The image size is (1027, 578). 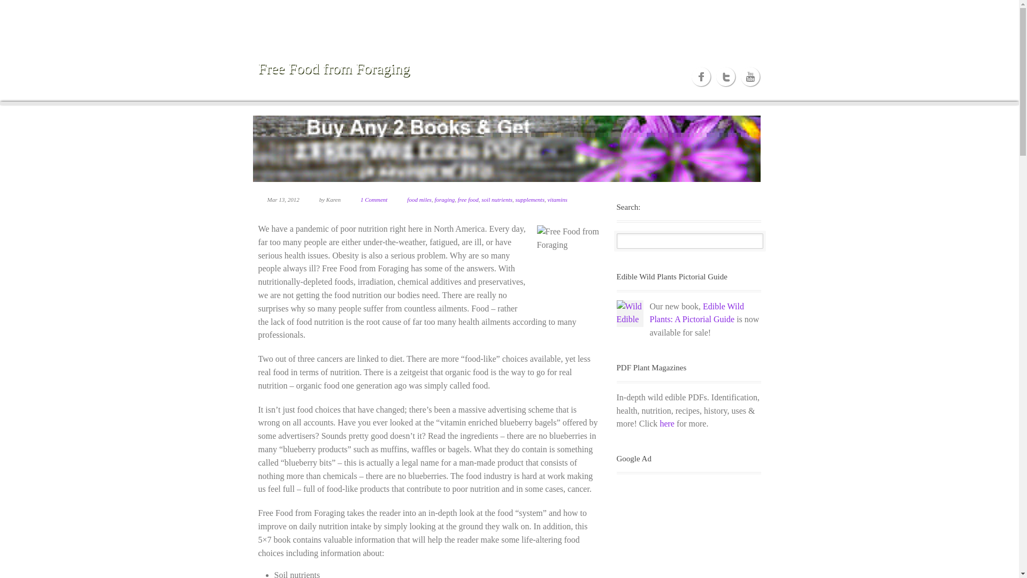 I want to click on food miles, so click(x=419, y=200).